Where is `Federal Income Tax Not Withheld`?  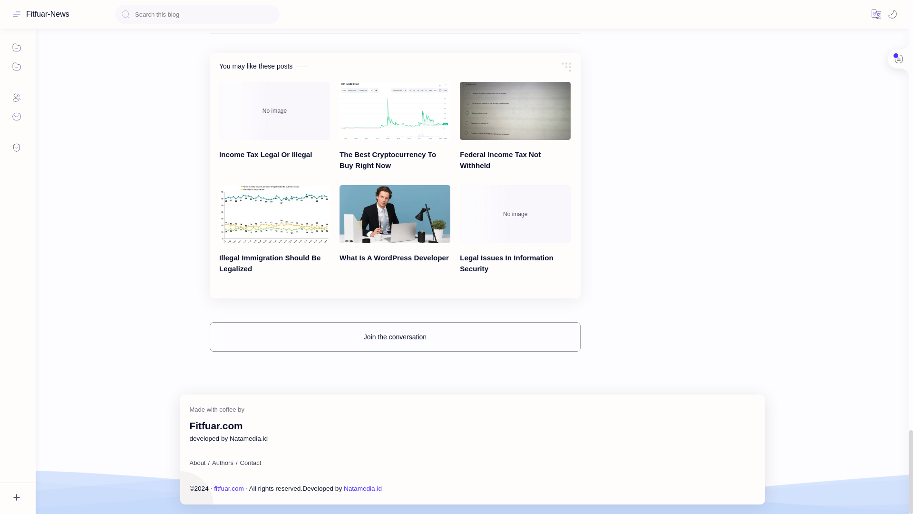
Federal Income Tax Not Withheld is located at coordinates (515, 110).